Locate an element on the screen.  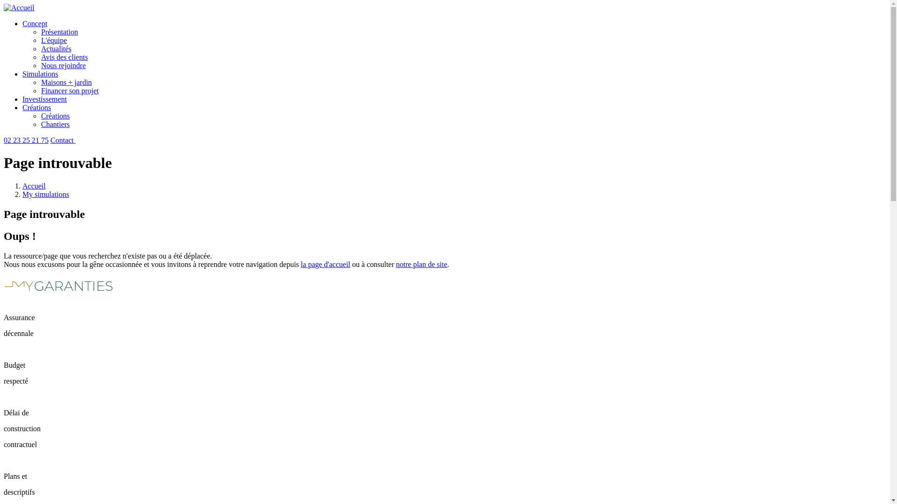
Simulations is located at coordinates (40, 74).